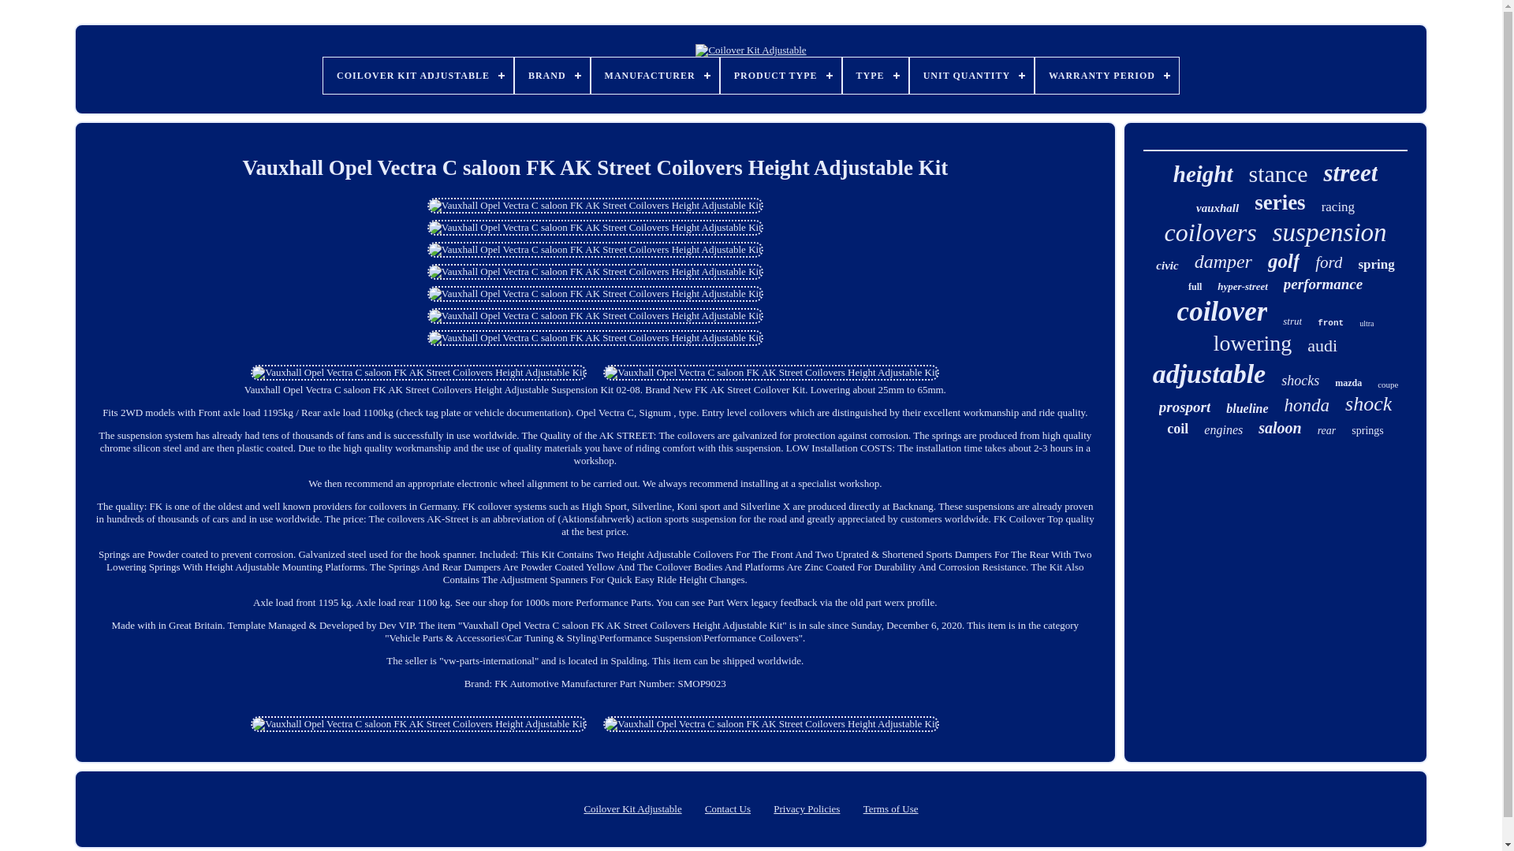  Describe the element at coordinates (655, 76) in the screenshot. I see `MANUFACTURER` at that location.